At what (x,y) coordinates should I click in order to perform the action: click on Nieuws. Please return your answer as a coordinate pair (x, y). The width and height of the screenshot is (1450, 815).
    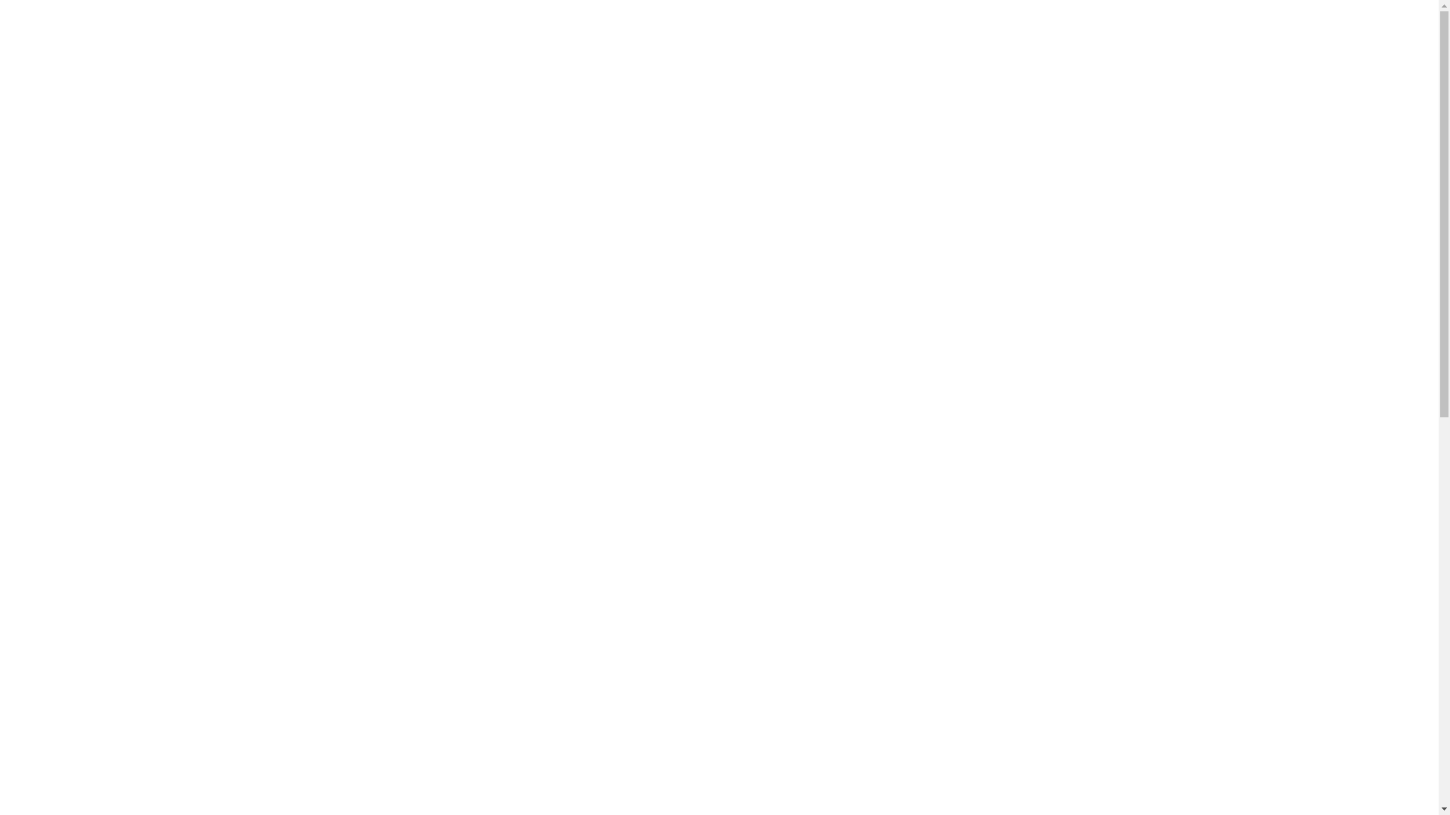
    Looking at the image, I should click on (983, 404).